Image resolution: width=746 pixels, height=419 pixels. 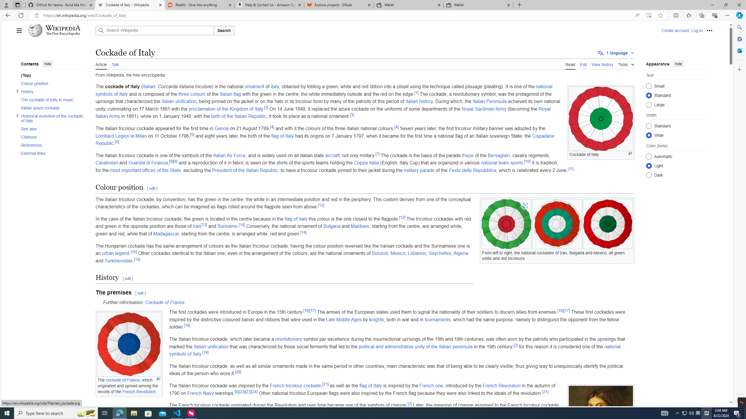 I want to click on French tricolour cockade, so click(x=295, y=385).